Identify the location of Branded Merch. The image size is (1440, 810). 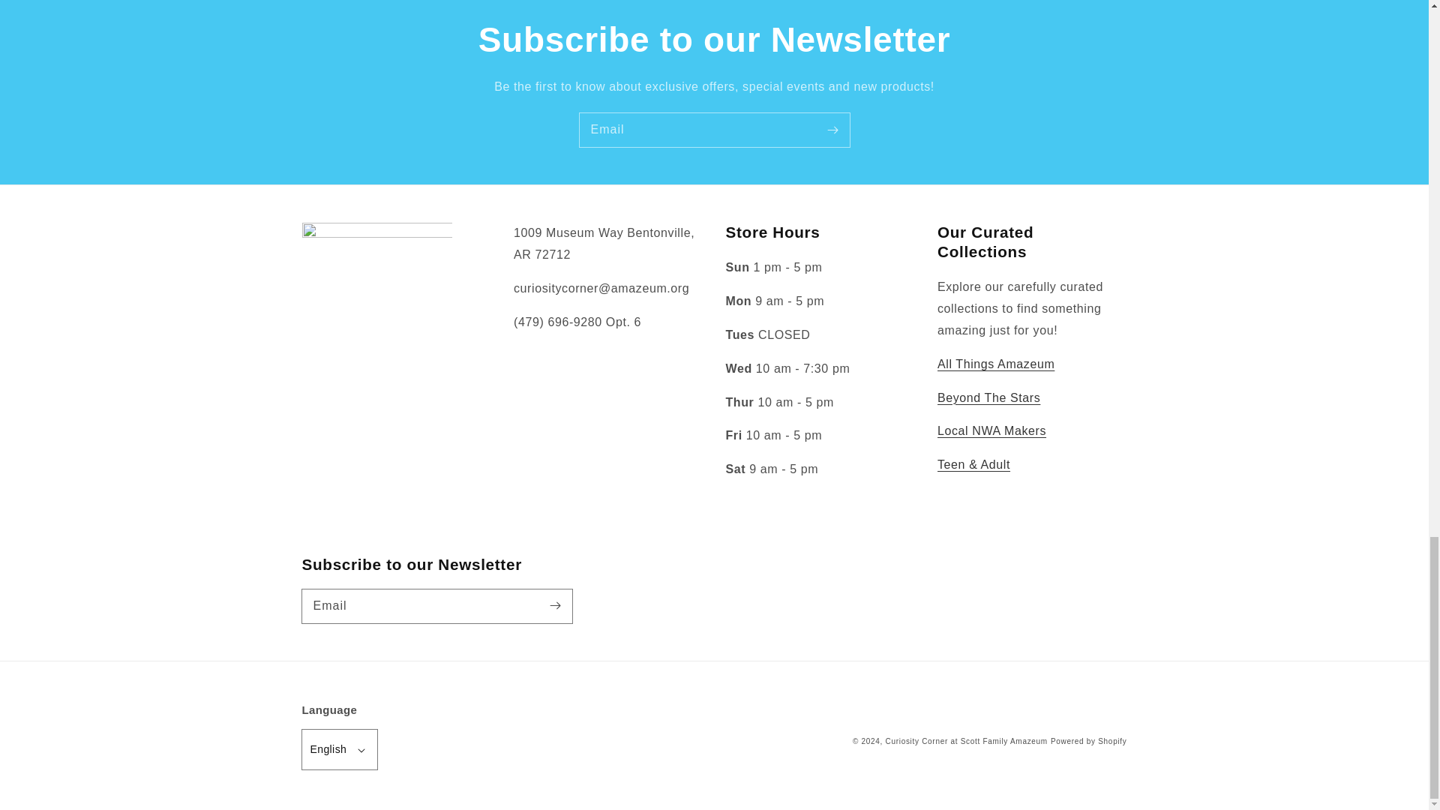
(995, 364).